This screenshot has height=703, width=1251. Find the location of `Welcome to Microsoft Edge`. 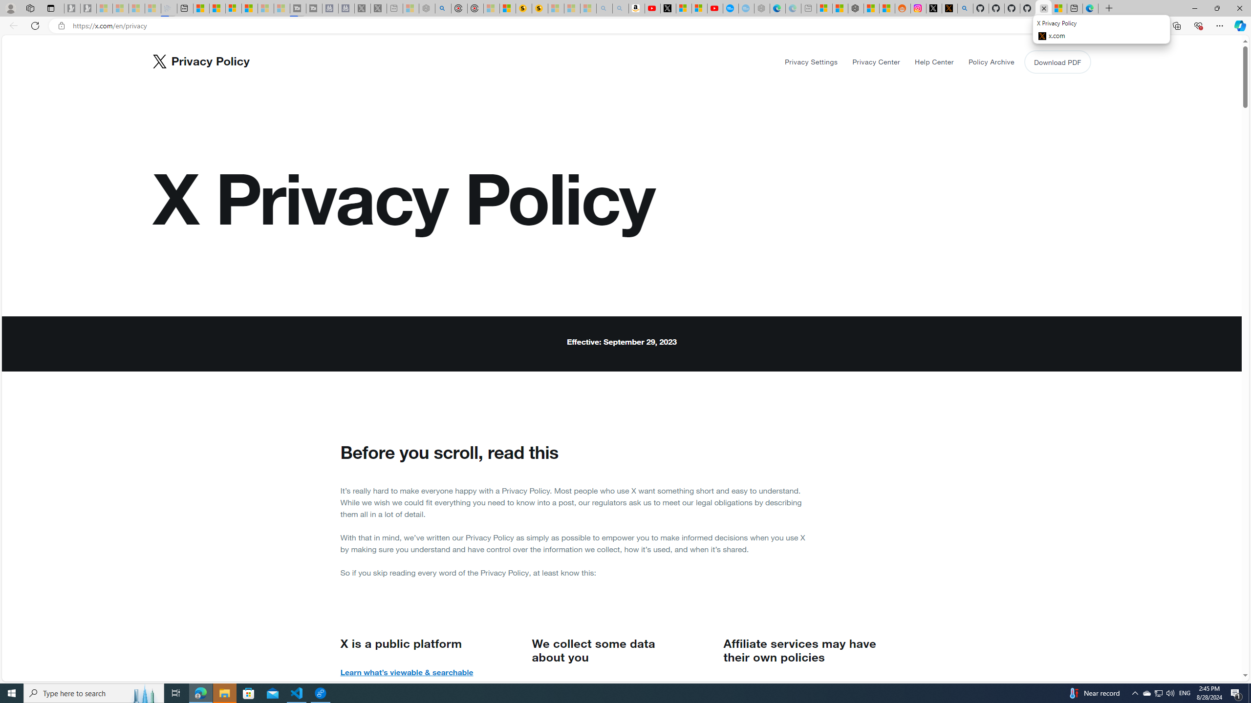

Welcome to Microsoft Edge is located at coordinates (1090, 8).